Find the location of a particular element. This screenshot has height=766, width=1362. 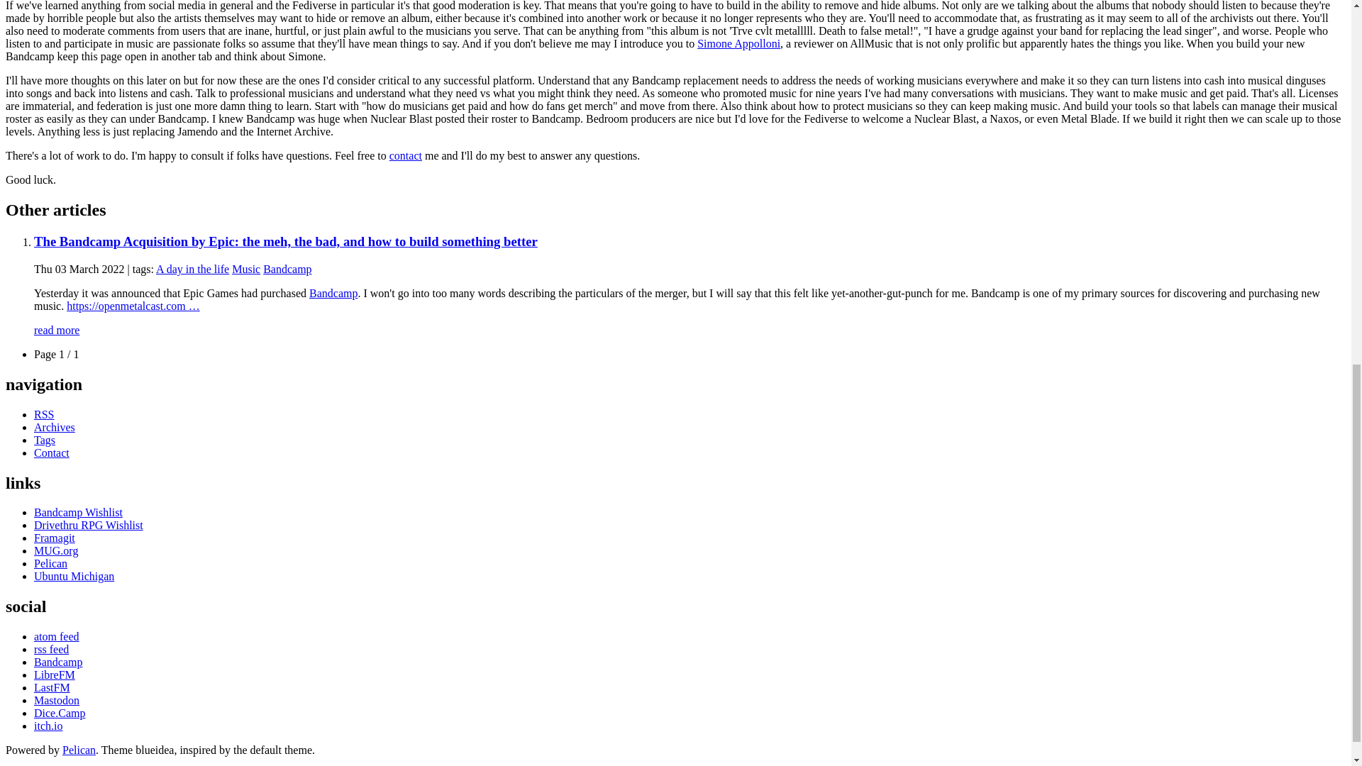

Framagit is located at coordinates (54, 538).